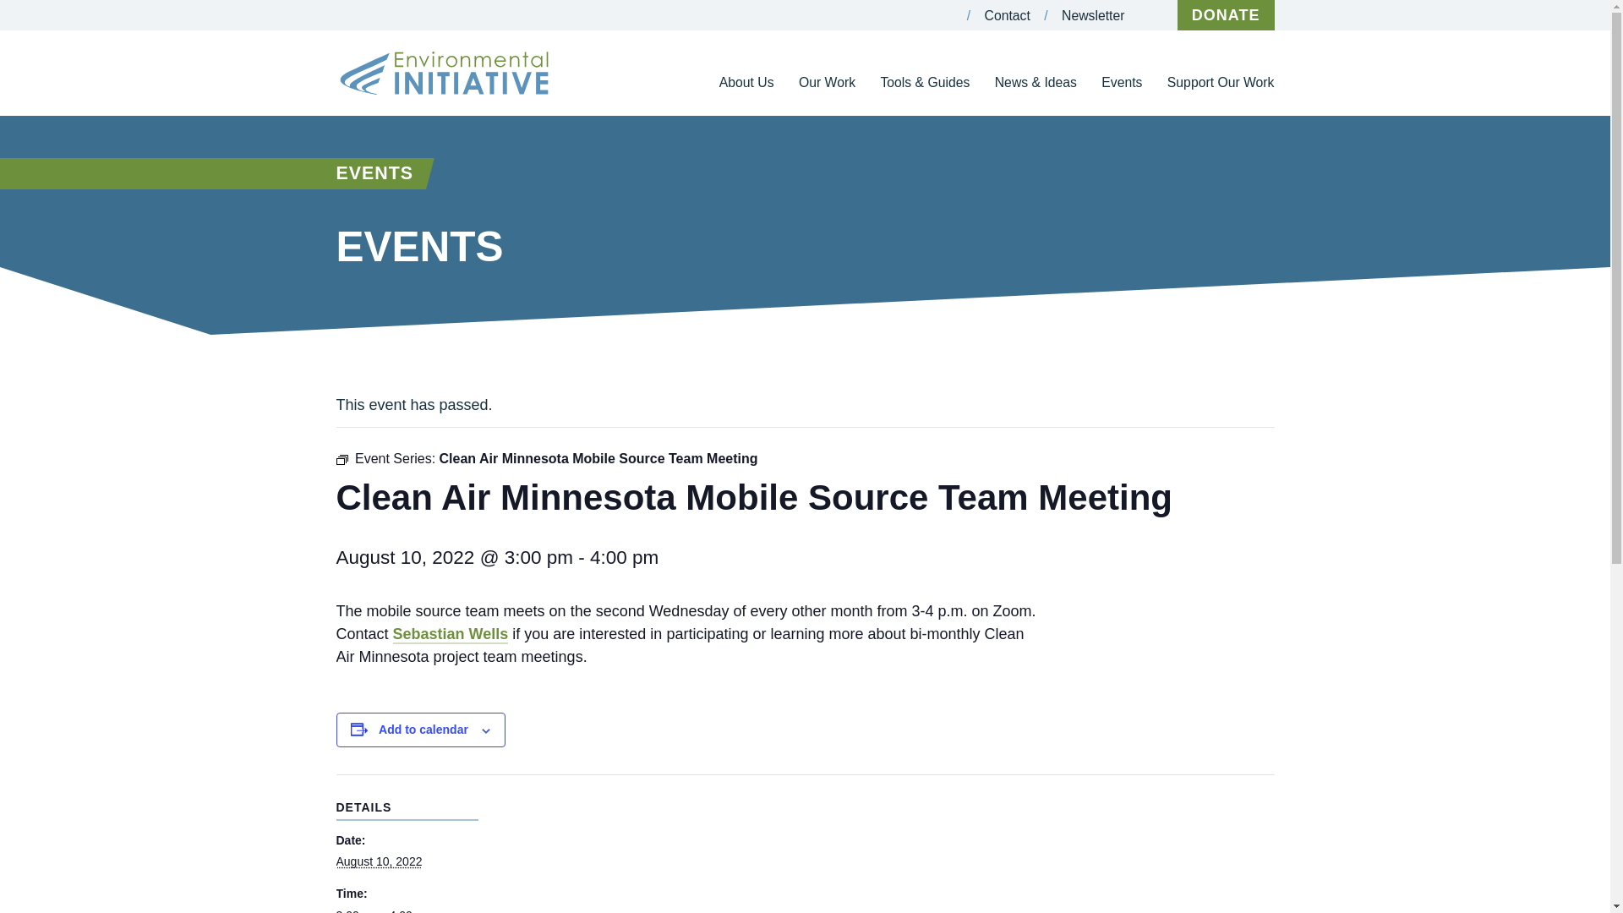  Describe the element at coordinates (407, 910) in the screenshot. I see `2022-08-10` at that location.